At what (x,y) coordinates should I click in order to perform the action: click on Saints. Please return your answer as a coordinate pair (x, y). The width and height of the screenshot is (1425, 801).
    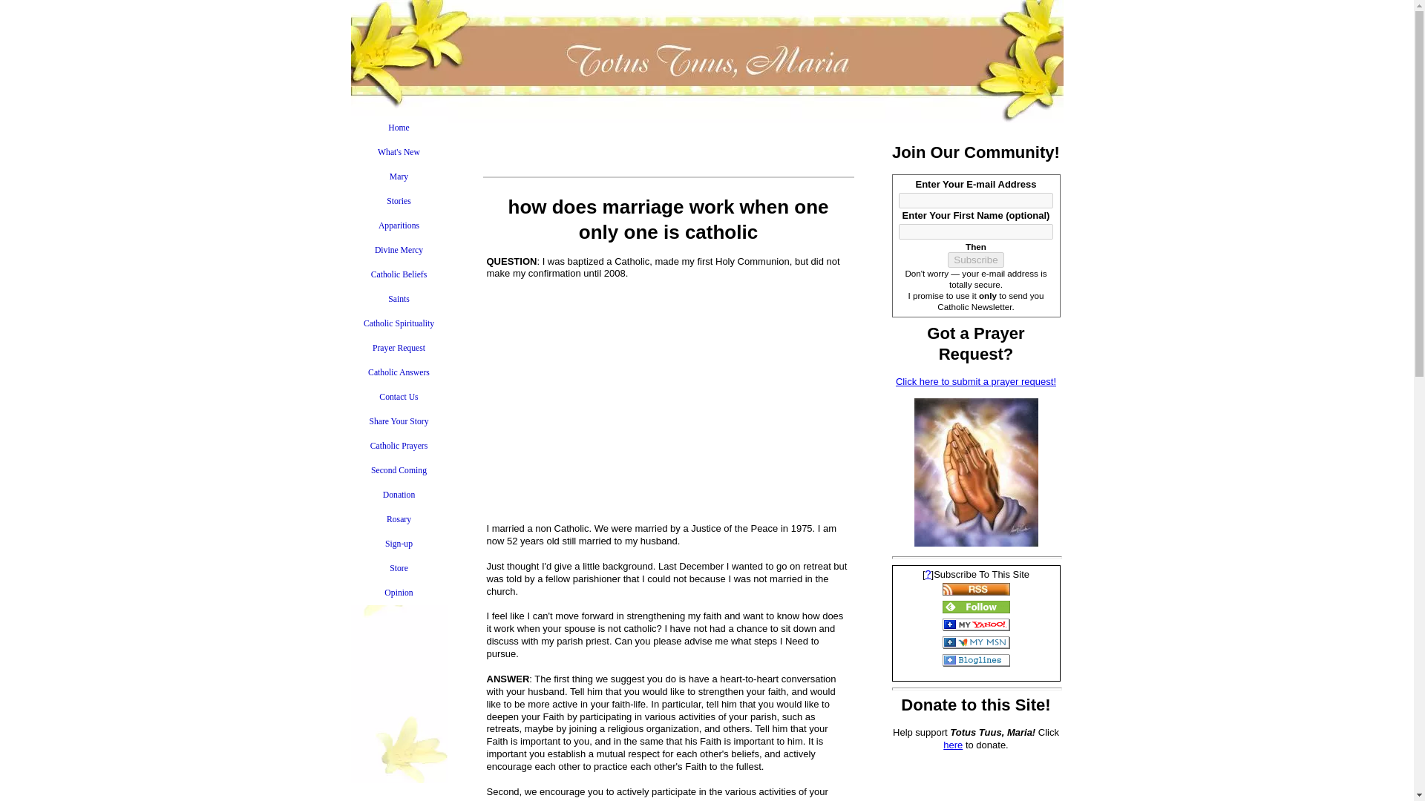
    Looking at the image, I should click on (399, 299).